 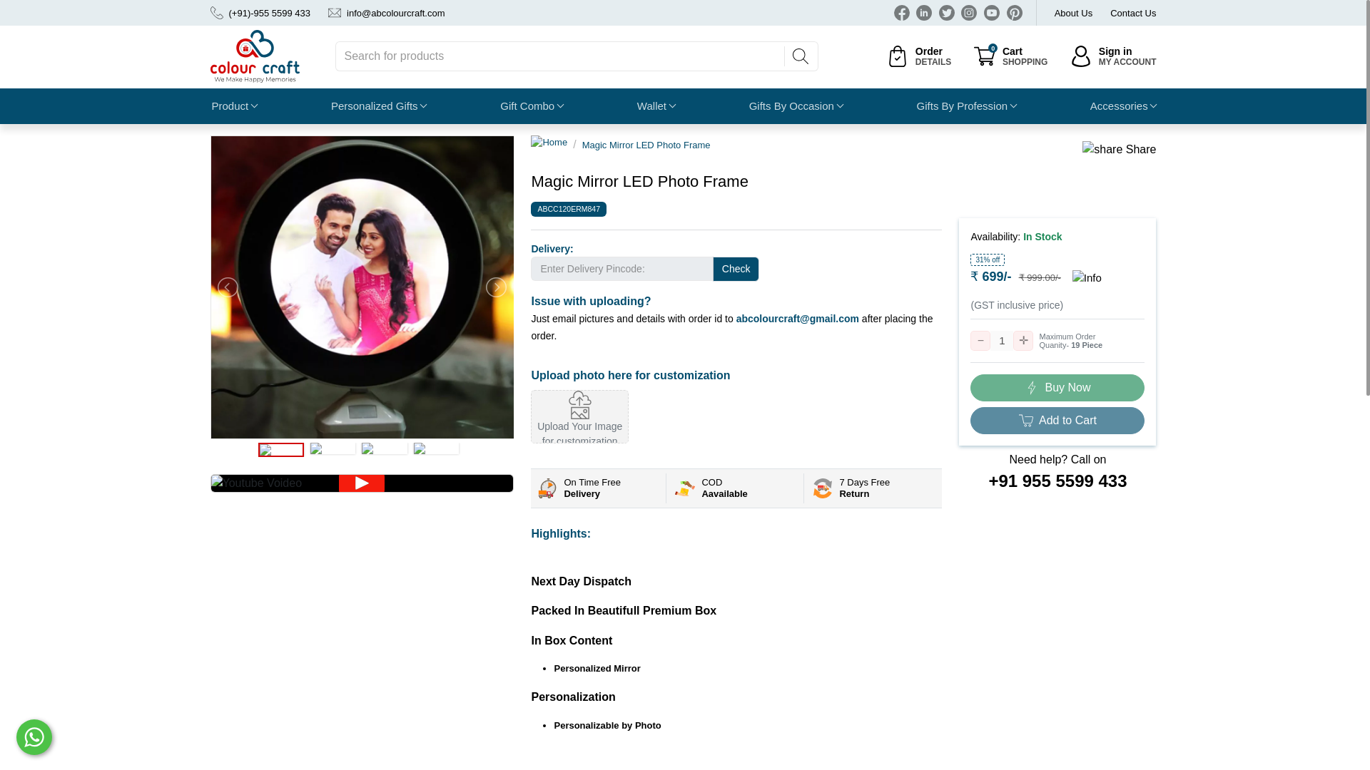 What do you see at coordinates (1113, 56) in the screenshot?
I see `Personalized Gifts` at bounding box center [1113, 56].